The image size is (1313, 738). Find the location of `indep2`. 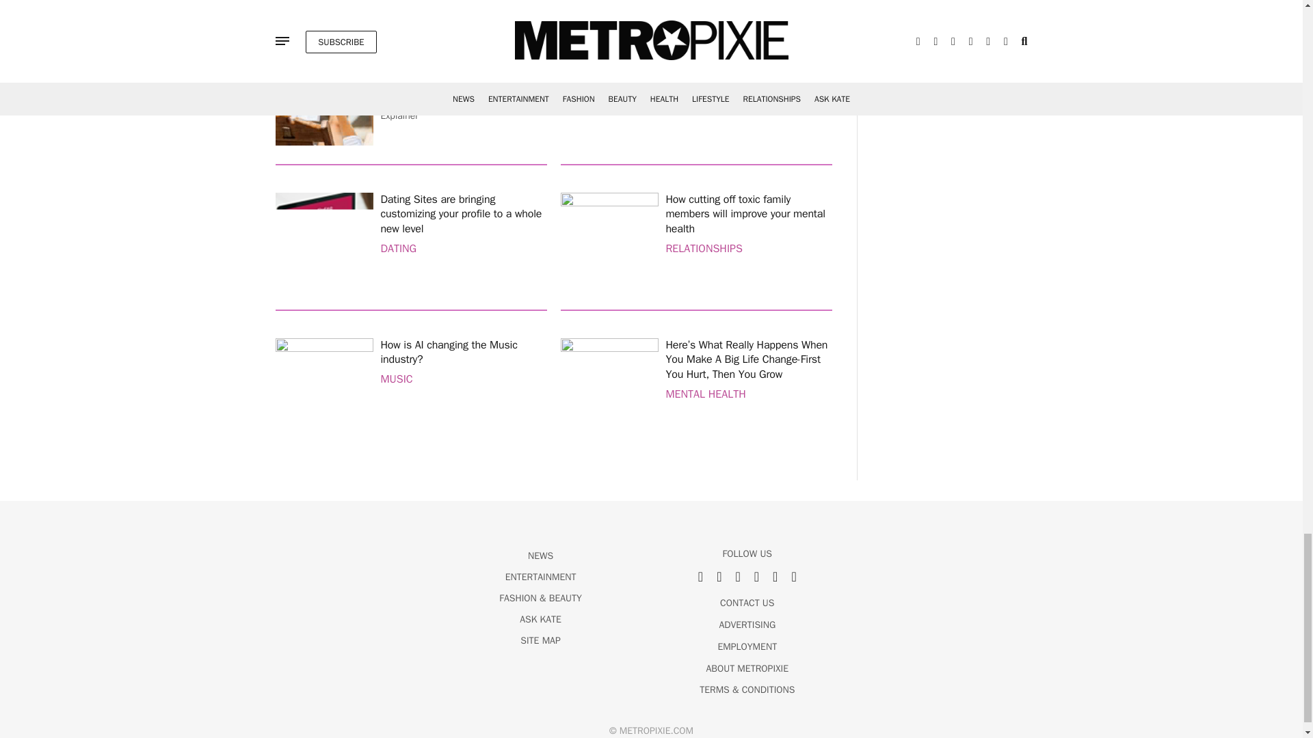

indep2 is located at coordinates (323, 96).